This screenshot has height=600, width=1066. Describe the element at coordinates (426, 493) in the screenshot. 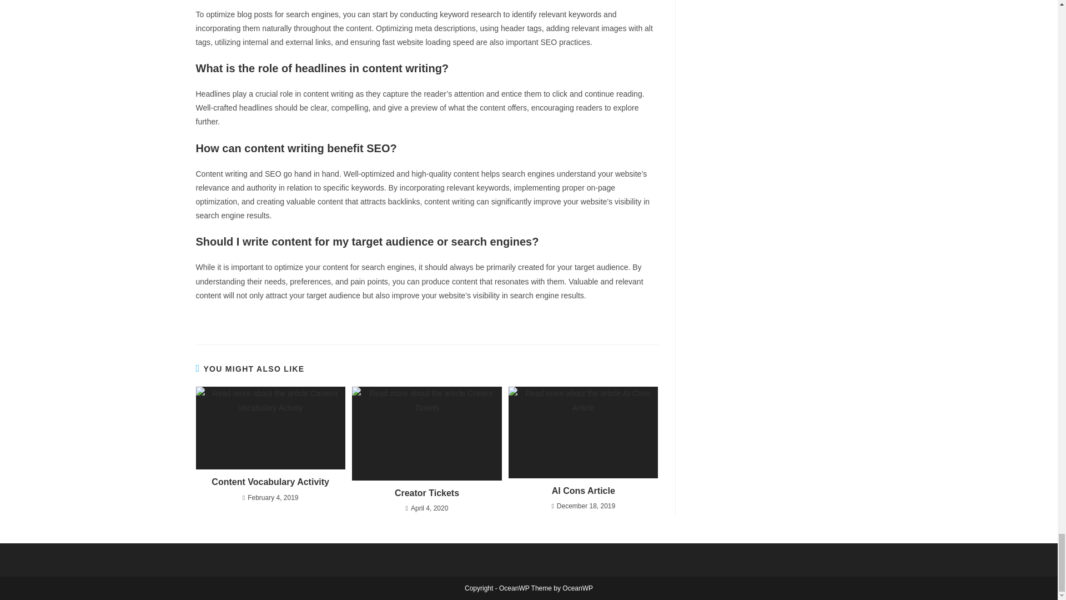

I see `Creator Tickets` at that location.